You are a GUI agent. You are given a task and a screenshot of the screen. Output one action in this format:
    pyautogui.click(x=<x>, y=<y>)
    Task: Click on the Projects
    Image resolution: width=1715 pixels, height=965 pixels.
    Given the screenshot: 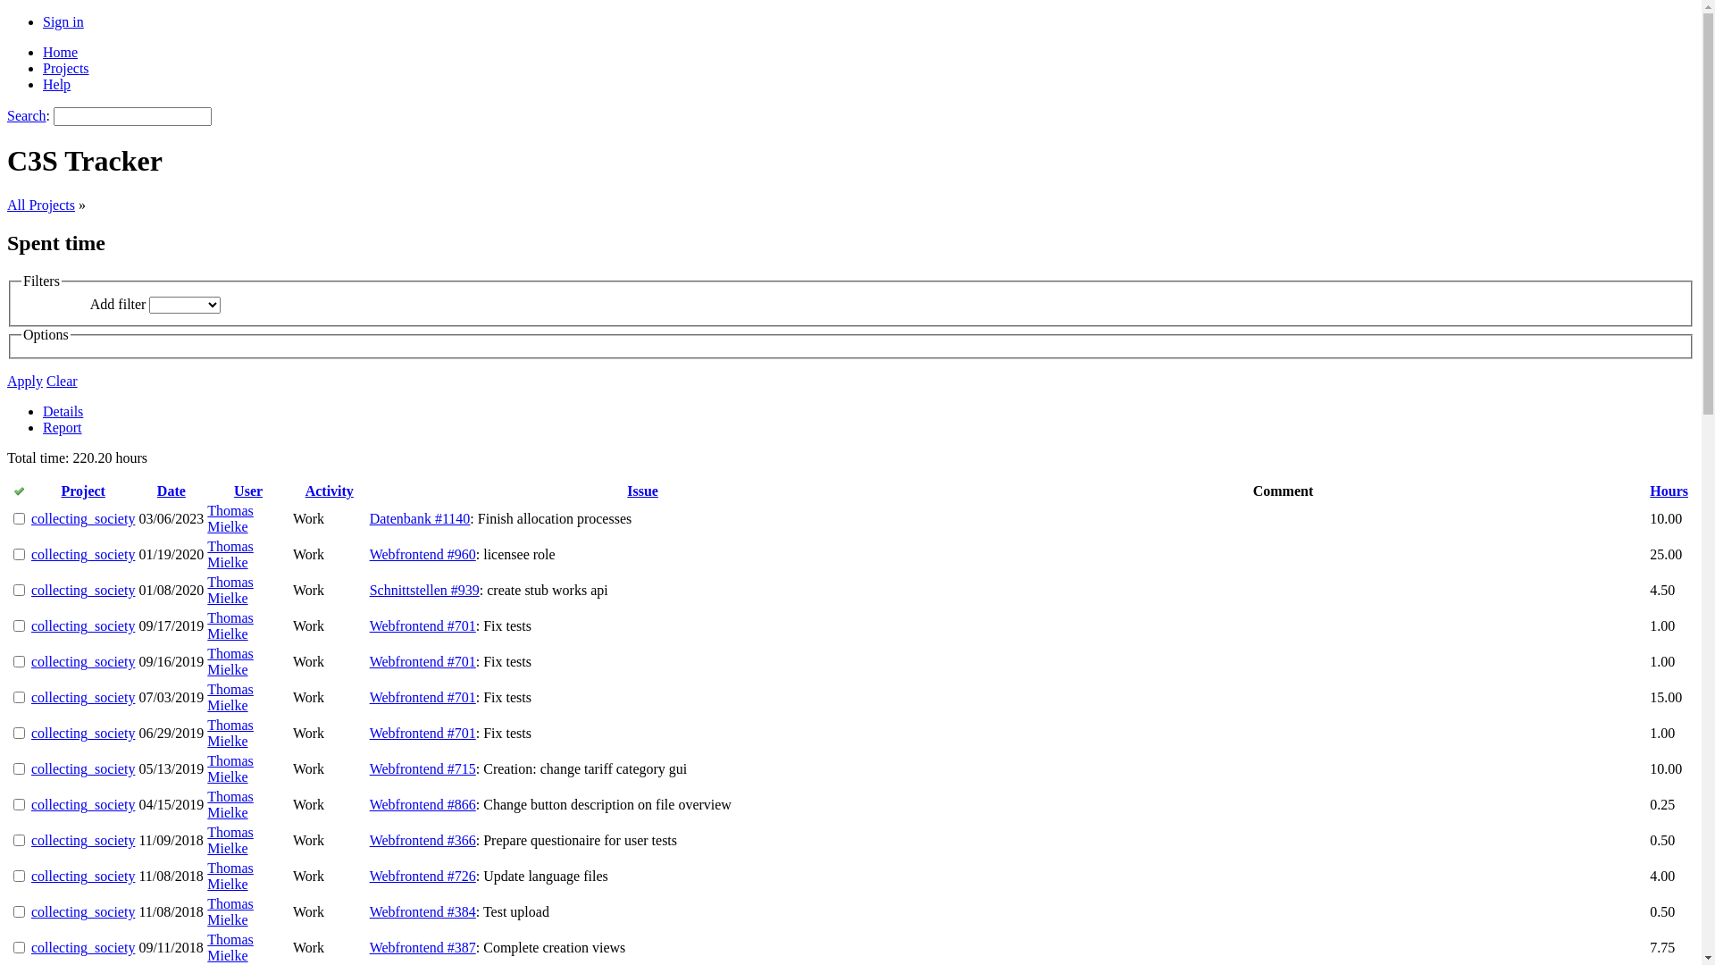 What is the action you would take?
    pyautogui.click(x=66, y=68)
    